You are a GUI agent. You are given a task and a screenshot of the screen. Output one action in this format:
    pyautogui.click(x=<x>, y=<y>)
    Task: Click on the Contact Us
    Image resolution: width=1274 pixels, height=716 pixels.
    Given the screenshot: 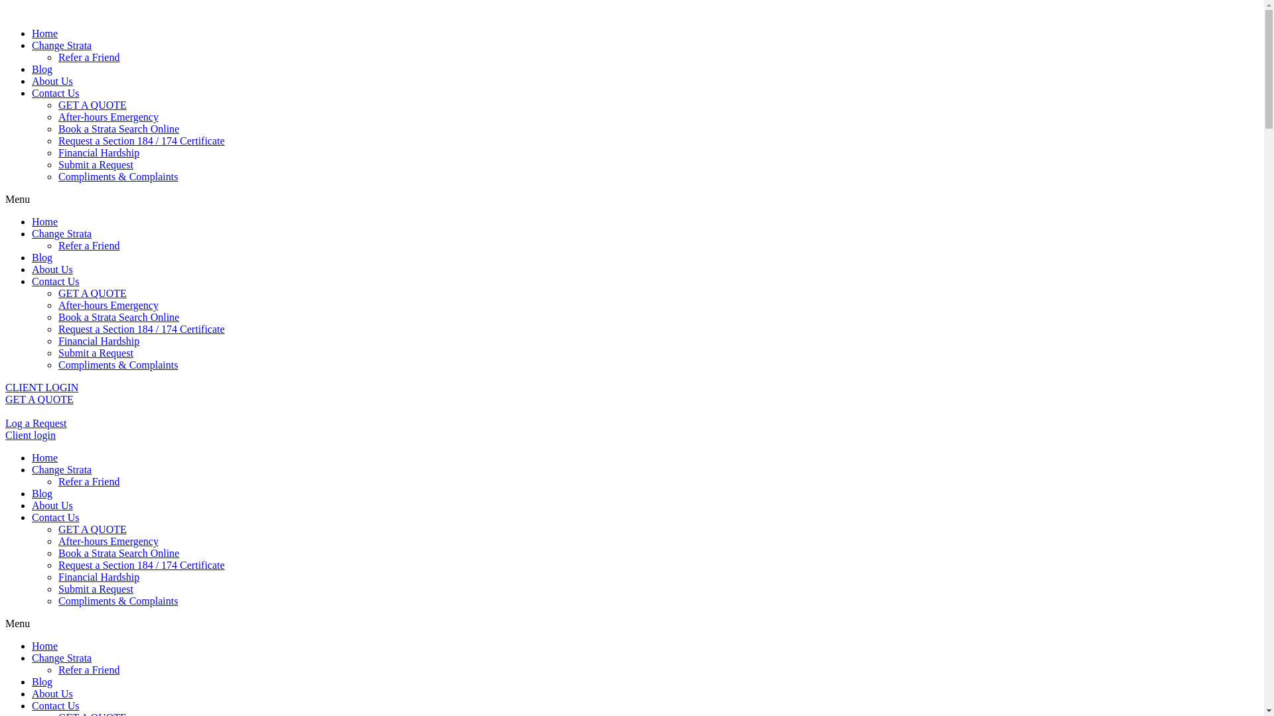 What is the action you would take?
    pyautogui.click(x=56, y=517)
    